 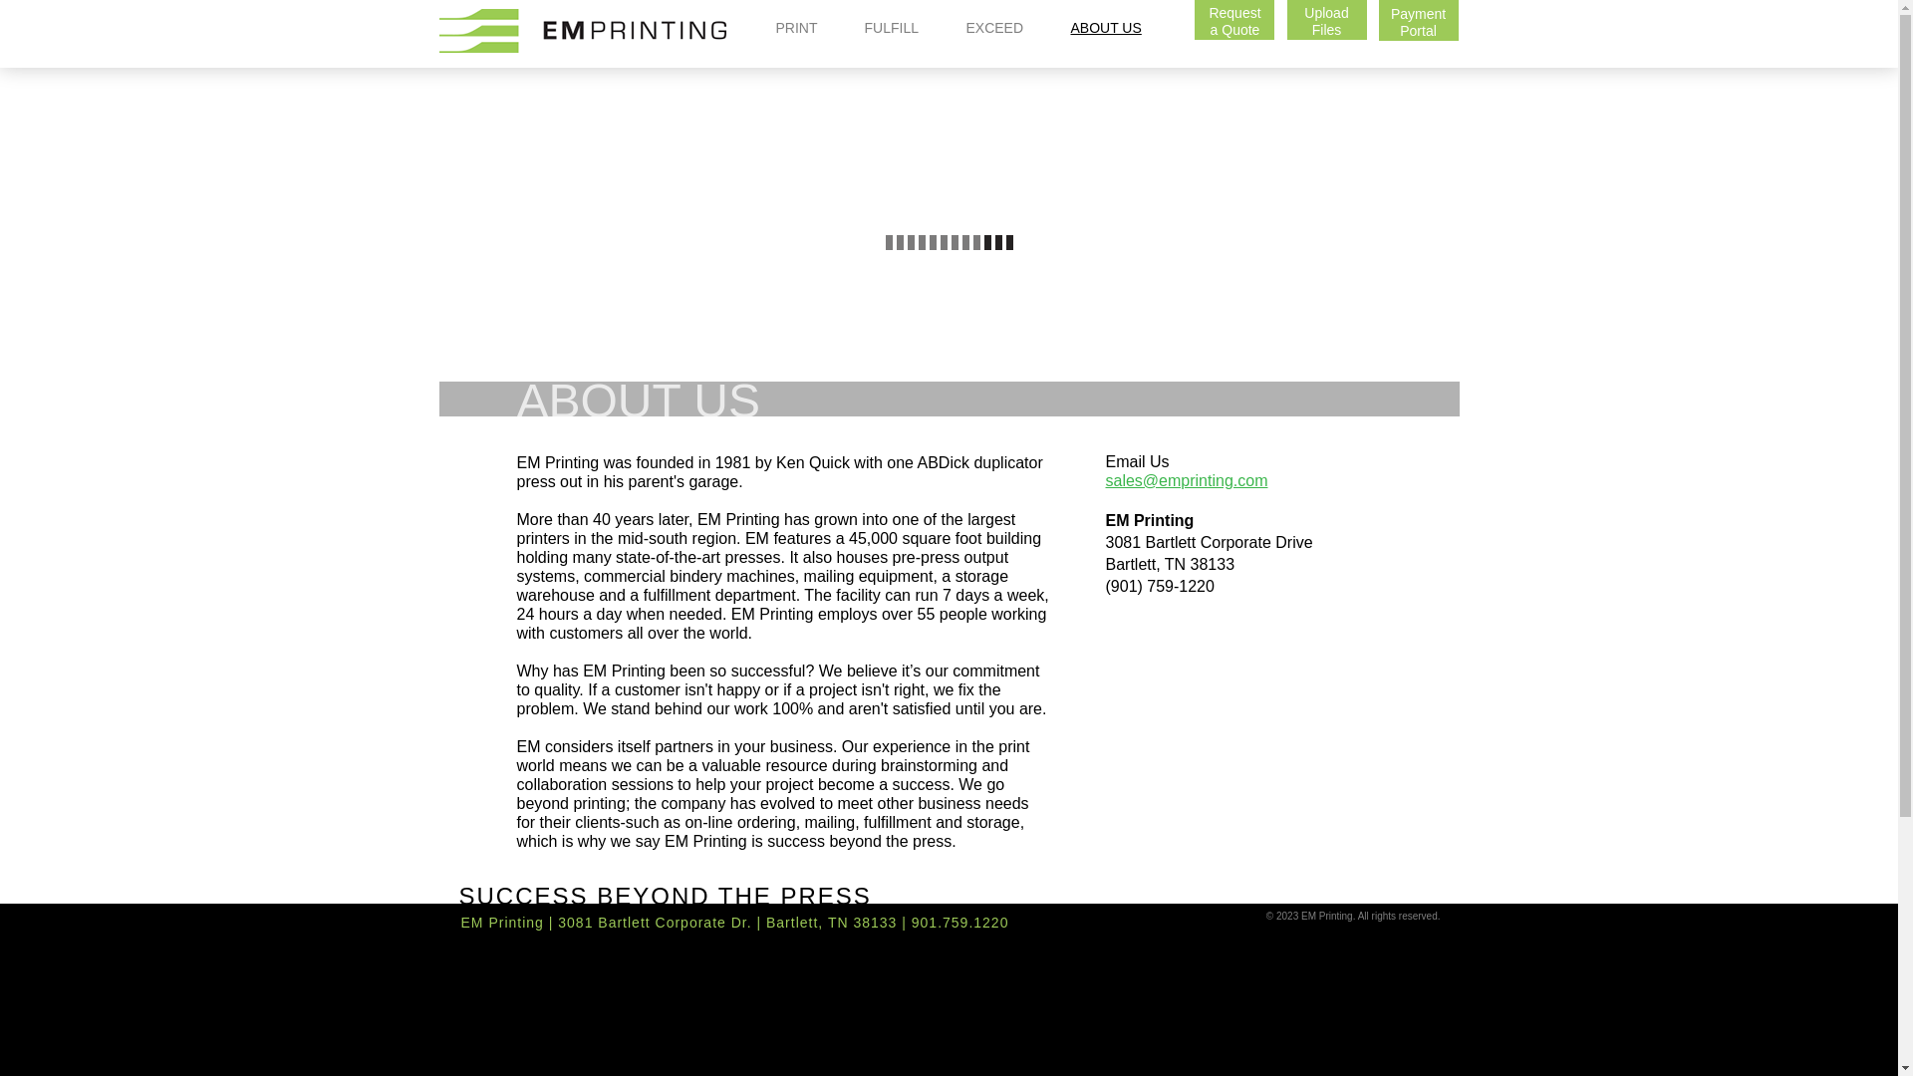 I want to click on Upload via our FTP portal, so click(x=1327, y=22).